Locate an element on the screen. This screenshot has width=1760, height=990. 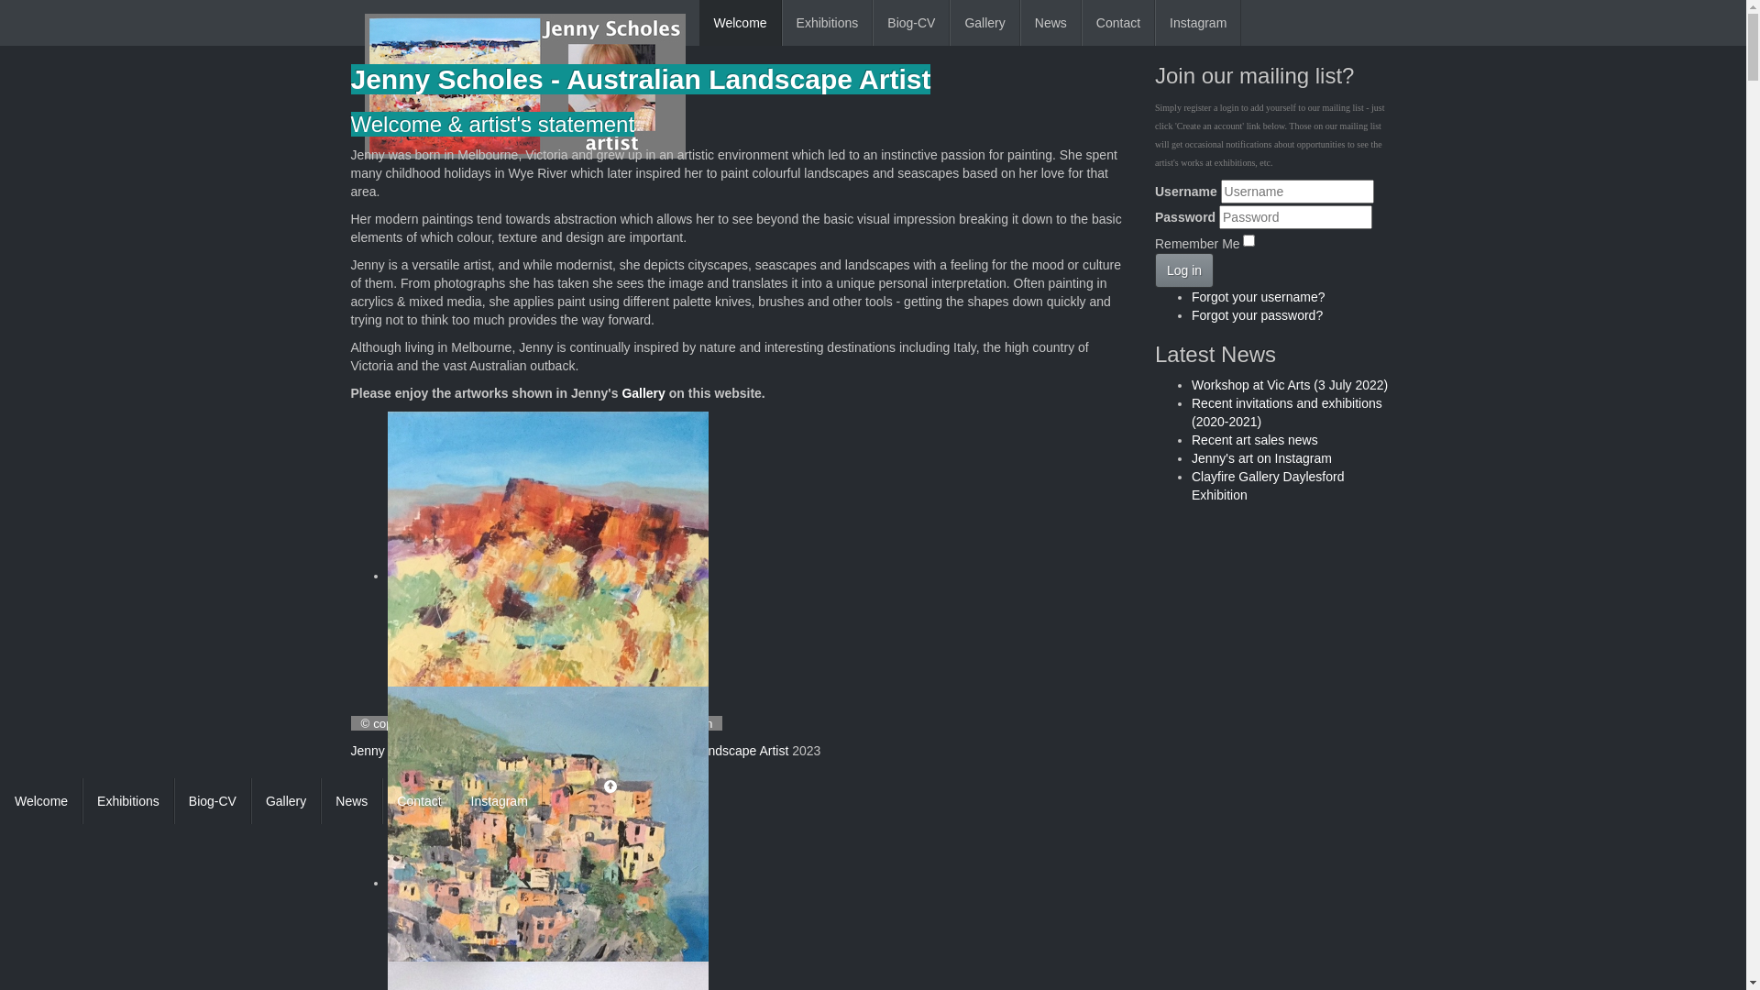
Forgot your password? is located at coordinates (1258, 315).